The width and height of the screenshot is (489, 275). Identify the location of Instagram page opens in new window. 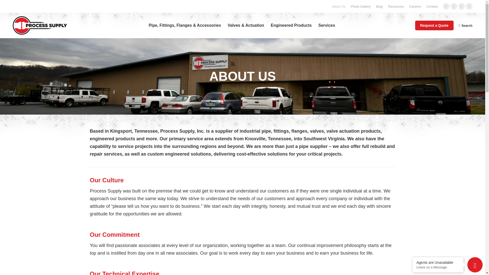
(469, 6).